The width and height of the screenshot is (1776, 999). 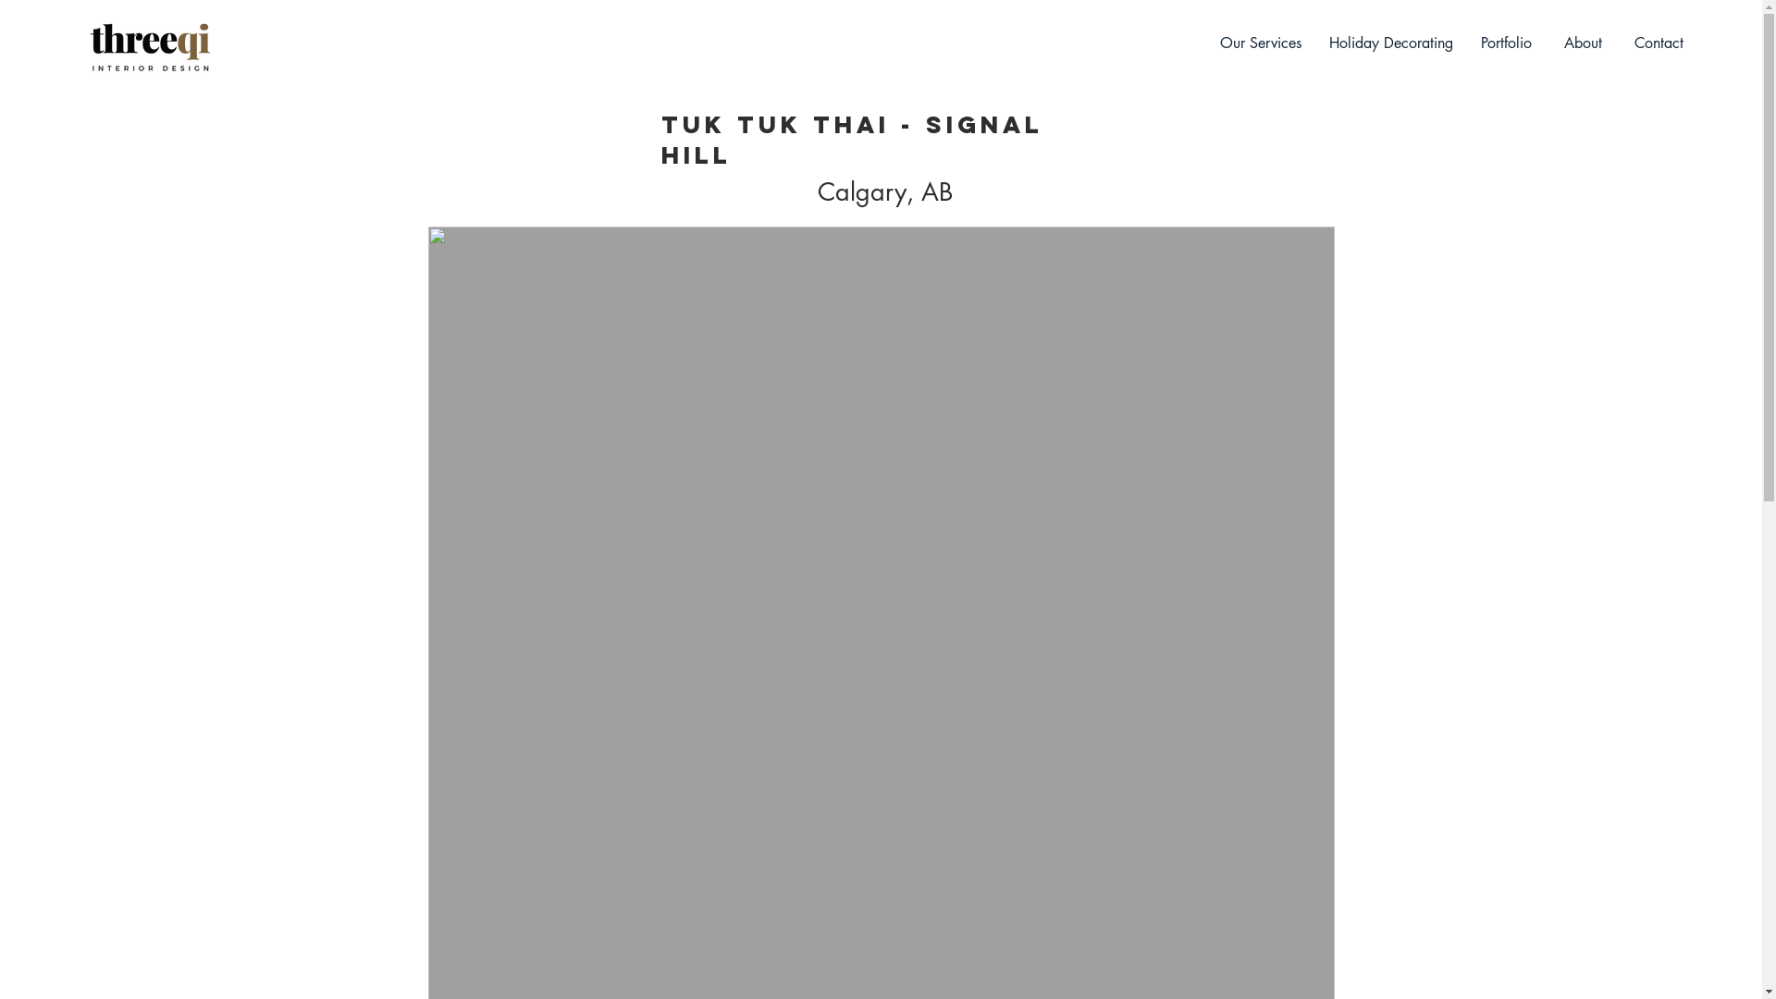 I want to click on Portfolio, so click(x=1506, y=43).